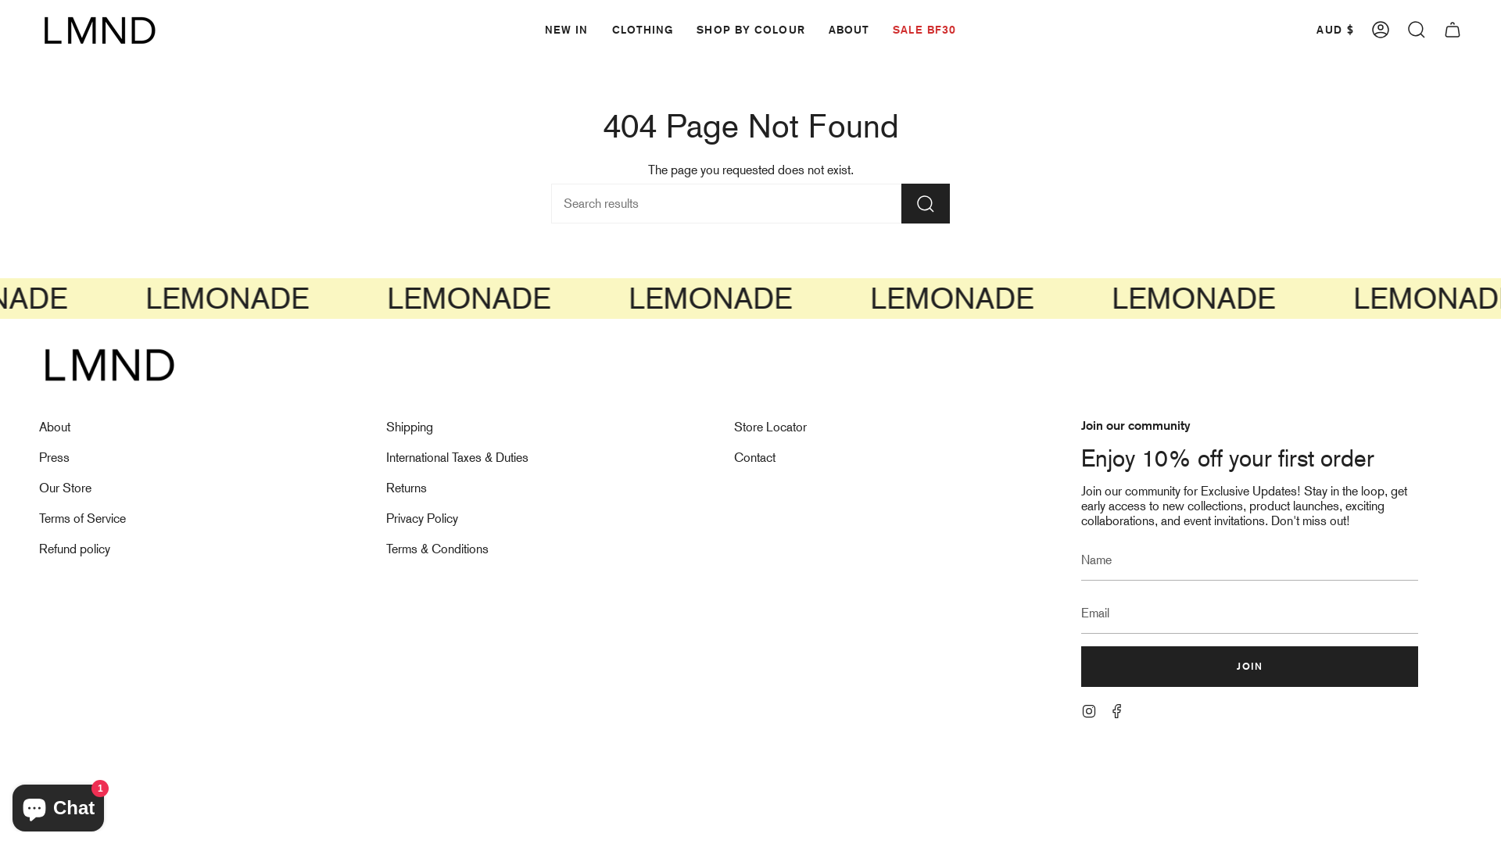 This screenshot has width=1501, height=844. Describe the element at coordinates (1249, 667) in the screenshot. I see `JOIN` at that location.